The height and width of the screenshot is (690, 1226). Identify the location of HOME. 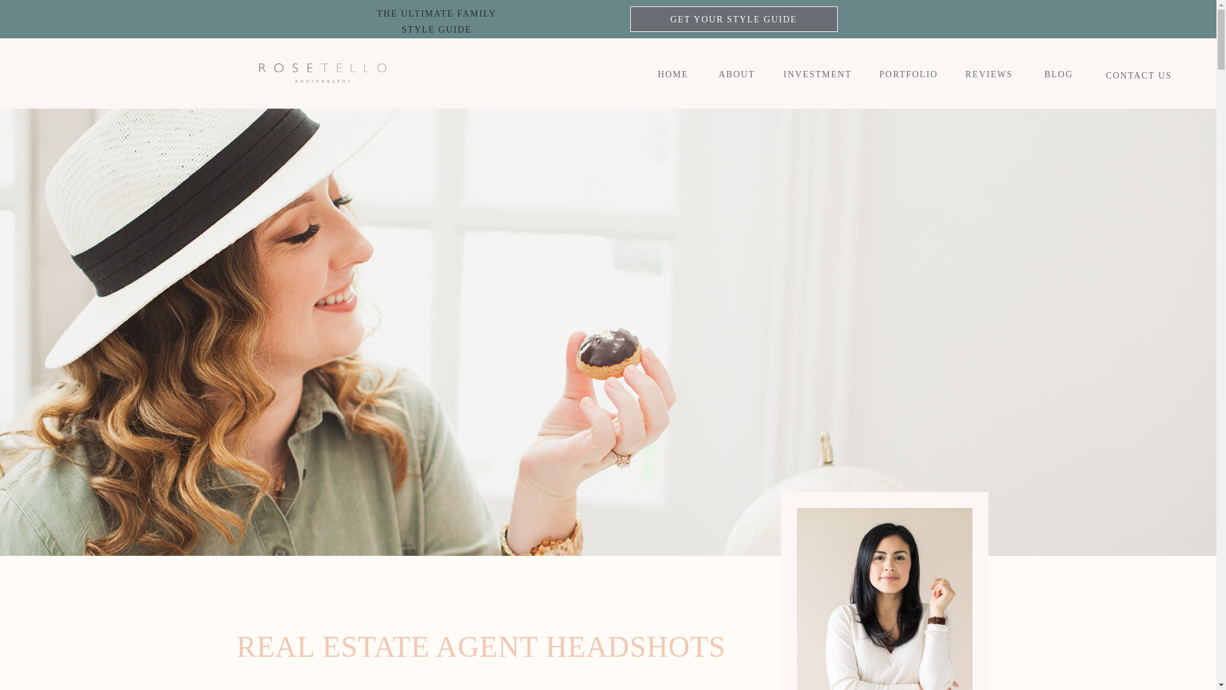
(817, 73).